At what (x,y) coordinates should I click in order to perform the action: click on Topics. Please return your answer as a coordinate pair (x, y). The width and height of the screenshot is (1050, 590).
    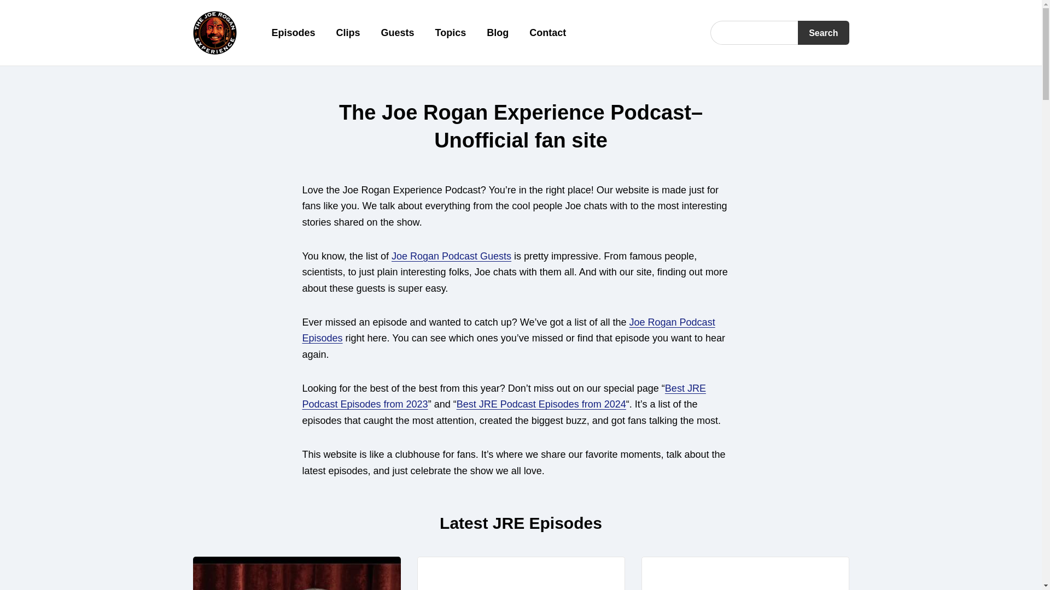
    Looking at the image, I should click on (451, 33).